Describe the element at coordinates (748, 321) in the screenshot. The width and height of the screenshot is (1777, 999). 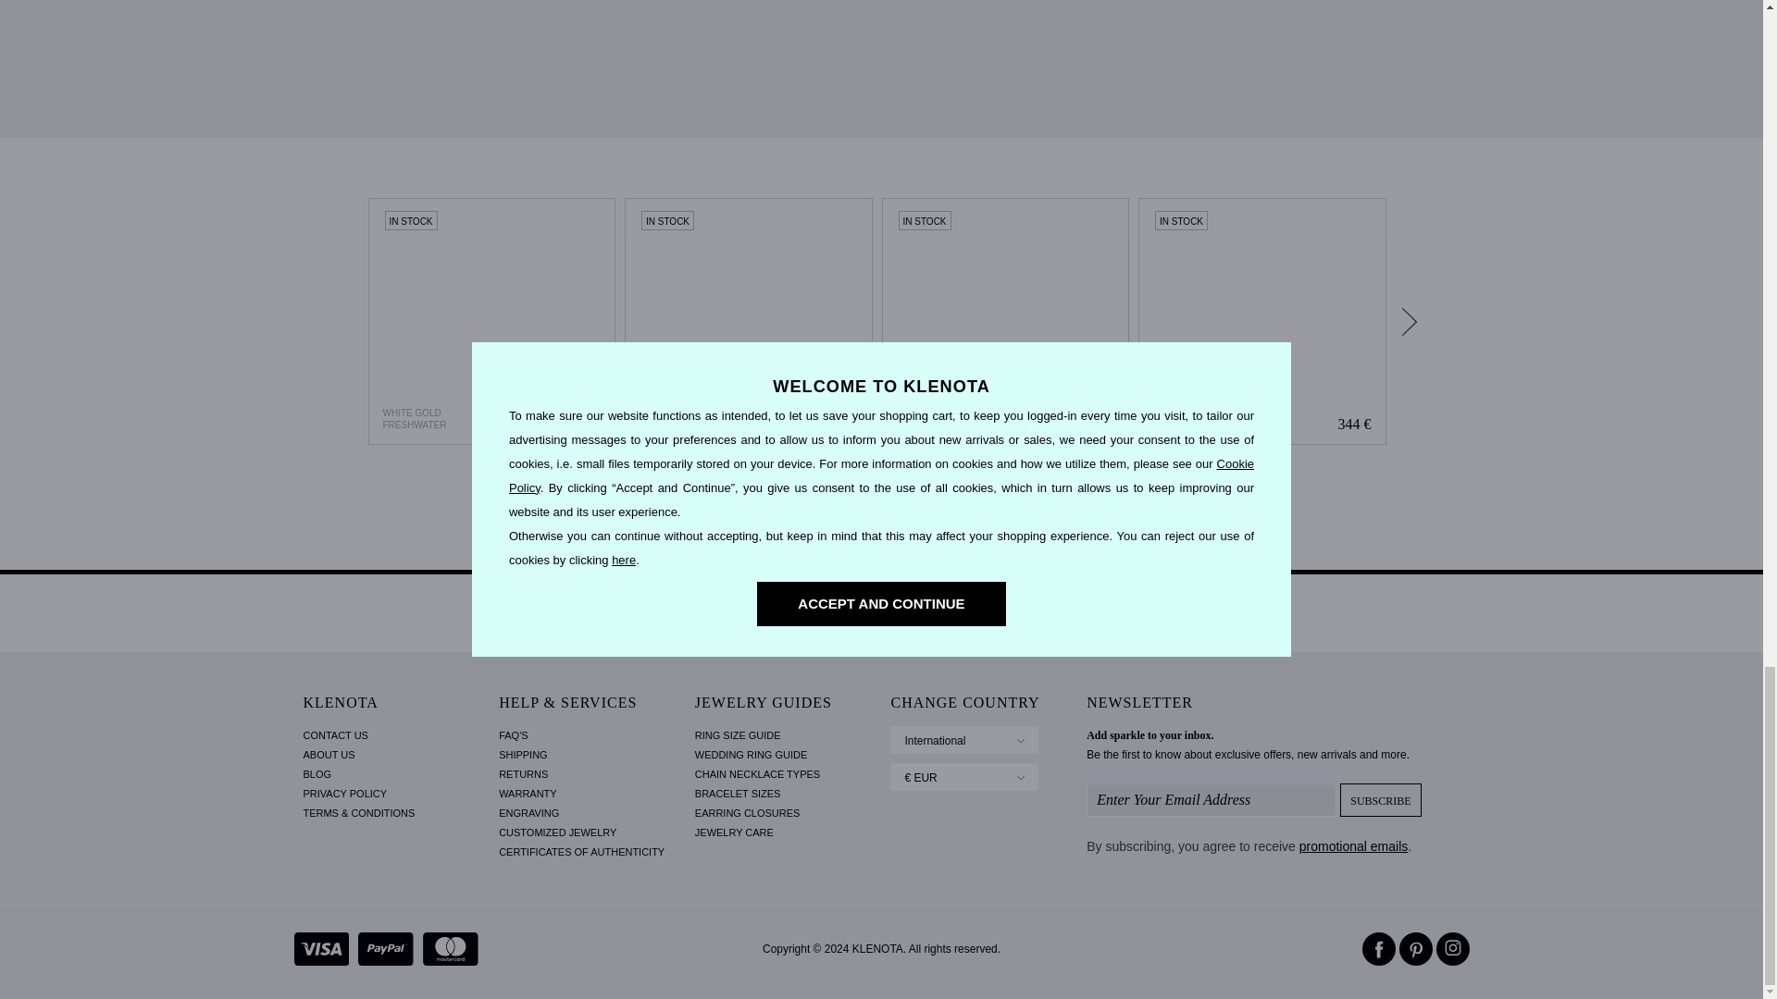
I see `Black Spinel and Pearl Gold Bracelet` at that location.